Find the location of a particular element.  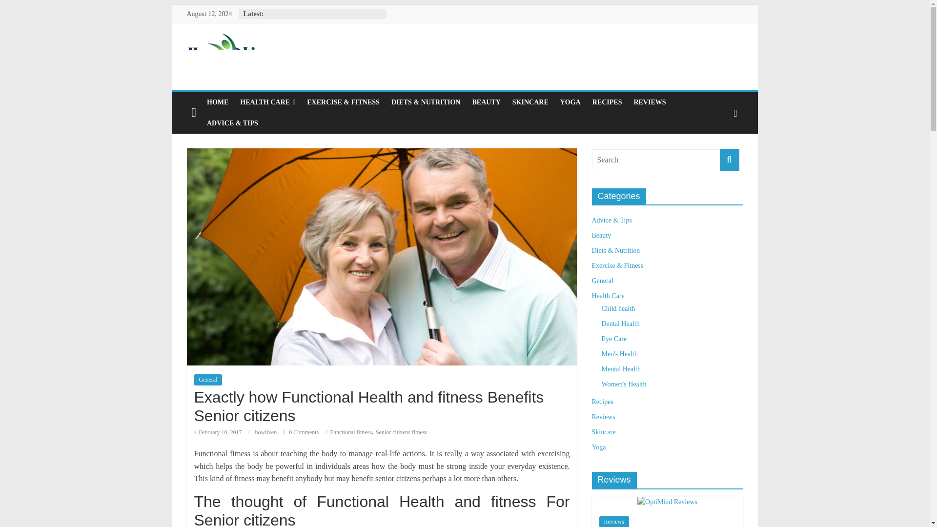

YOGA is located at coordinates (570, 102).